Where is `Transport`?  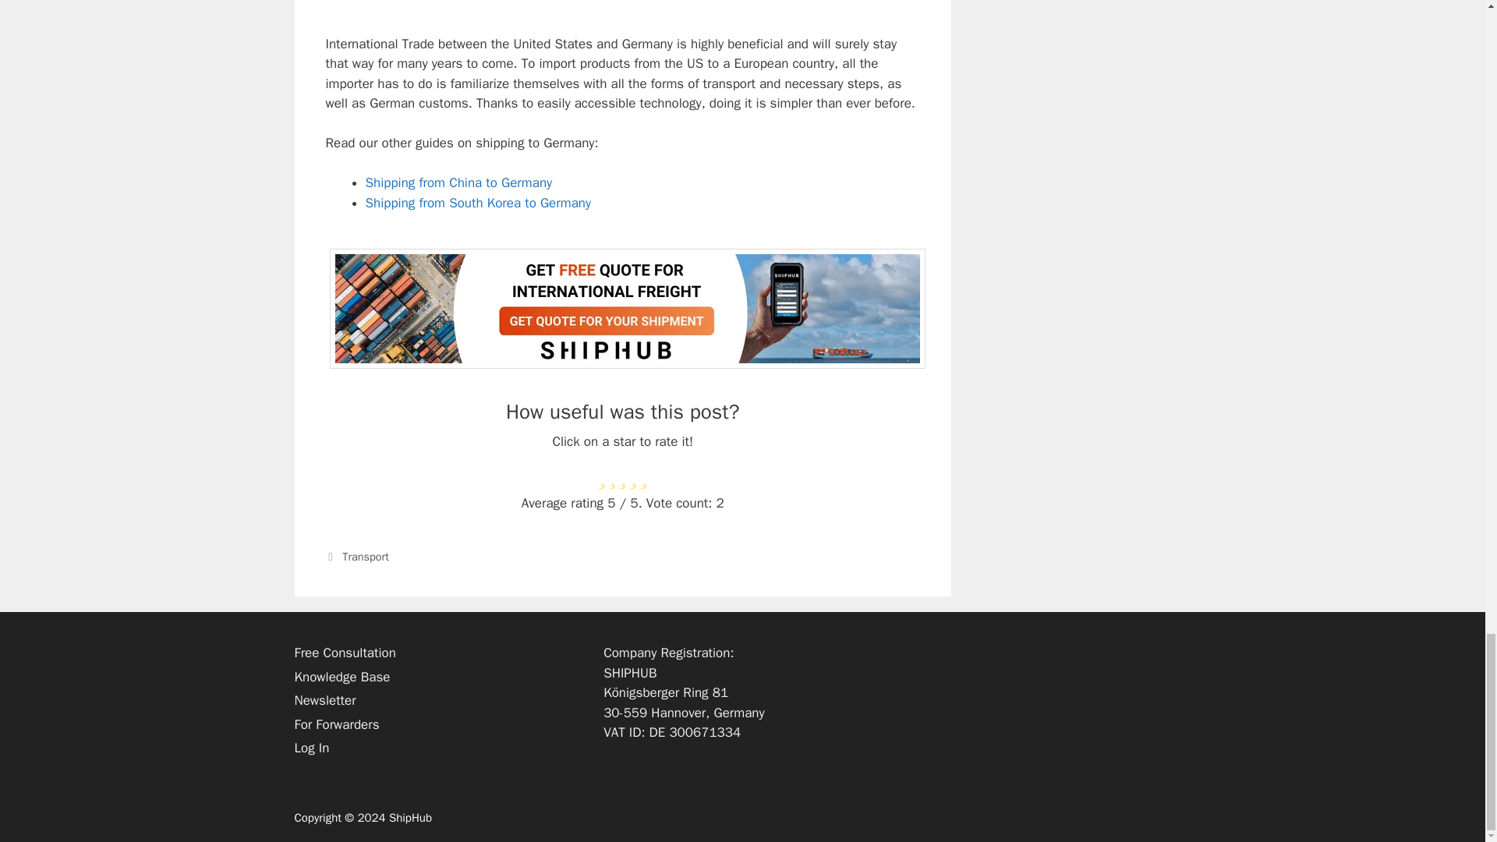 Transport is located at coordinates (366, 557).